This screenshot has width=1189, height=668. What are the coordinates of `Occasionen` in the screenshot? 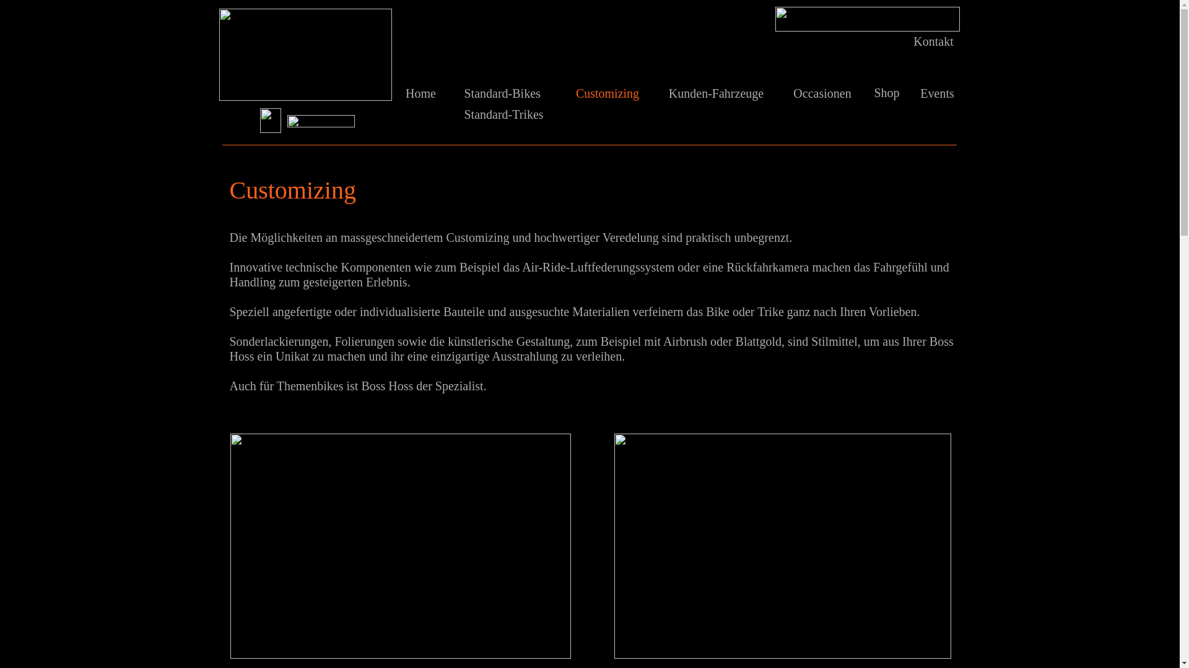 It's located at (822, 93).